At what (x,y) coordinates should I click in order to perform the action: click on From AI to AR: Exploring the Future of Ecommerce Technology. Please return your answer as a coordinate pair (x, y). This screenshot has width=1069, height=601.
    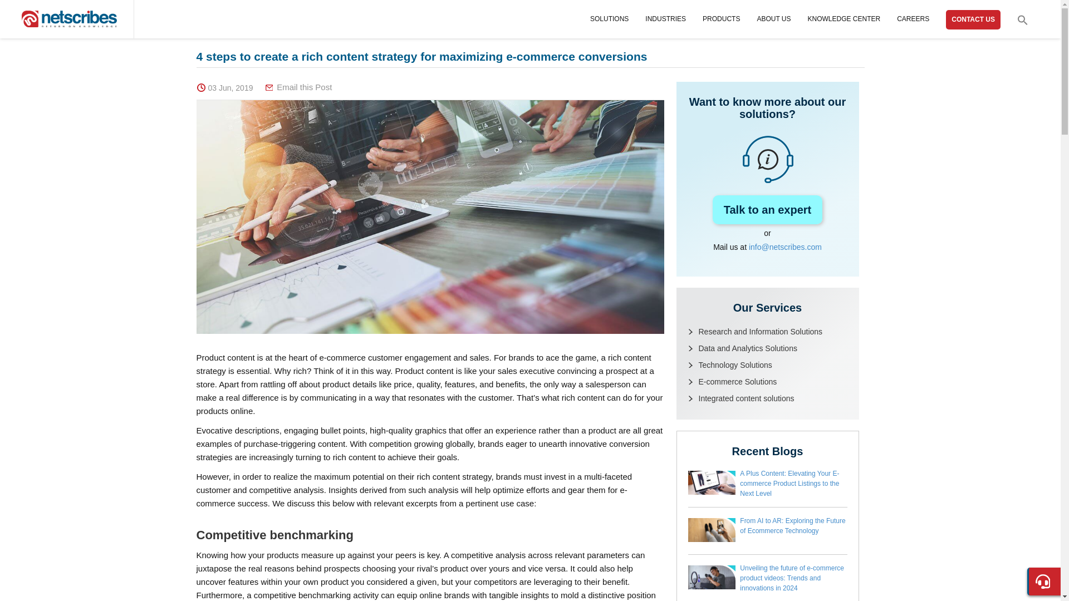
    Looking at the image, I should click on (712, 540).